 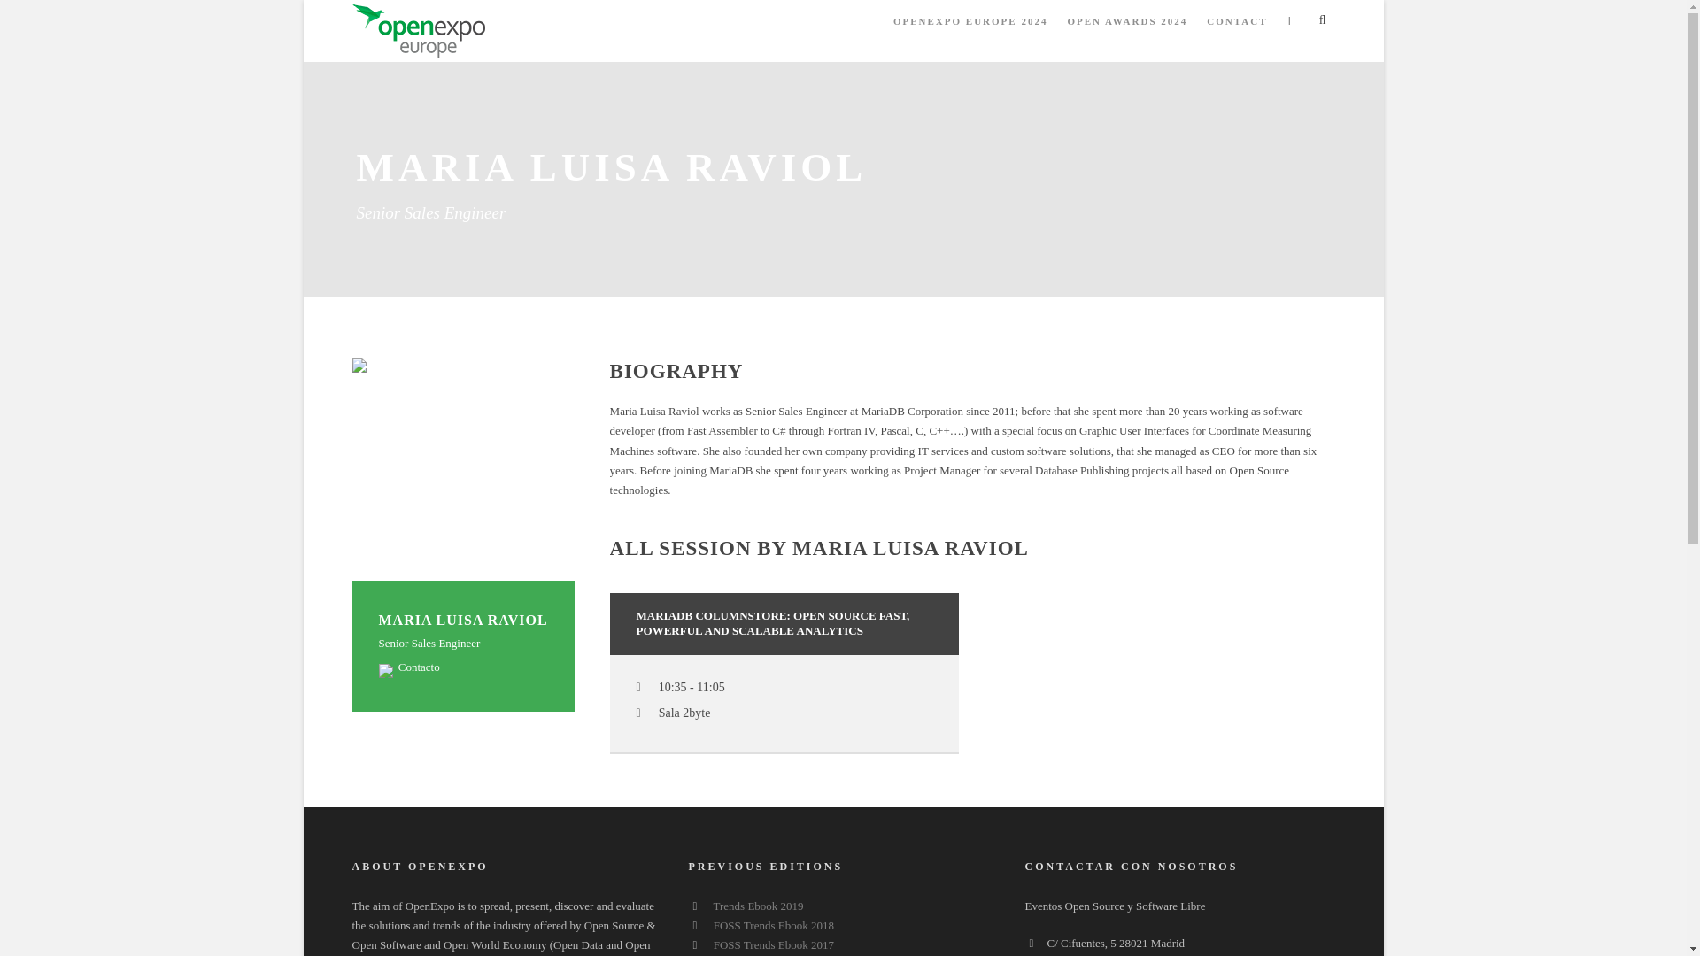 What do you see at coordinates (1236, 29) in the screenshot?
I see `CONTACT` at bounding box center [1236, 29].